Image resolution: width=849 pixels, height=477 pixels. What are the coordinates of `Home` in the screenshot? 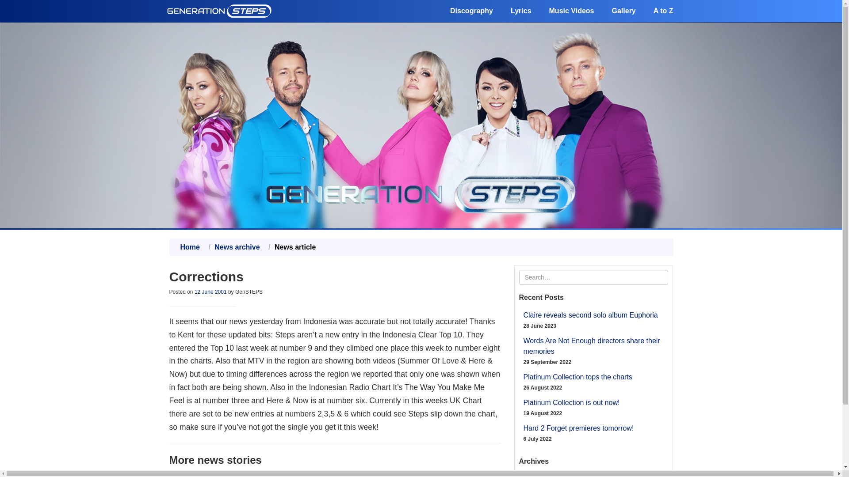 It's located at (190, 247).